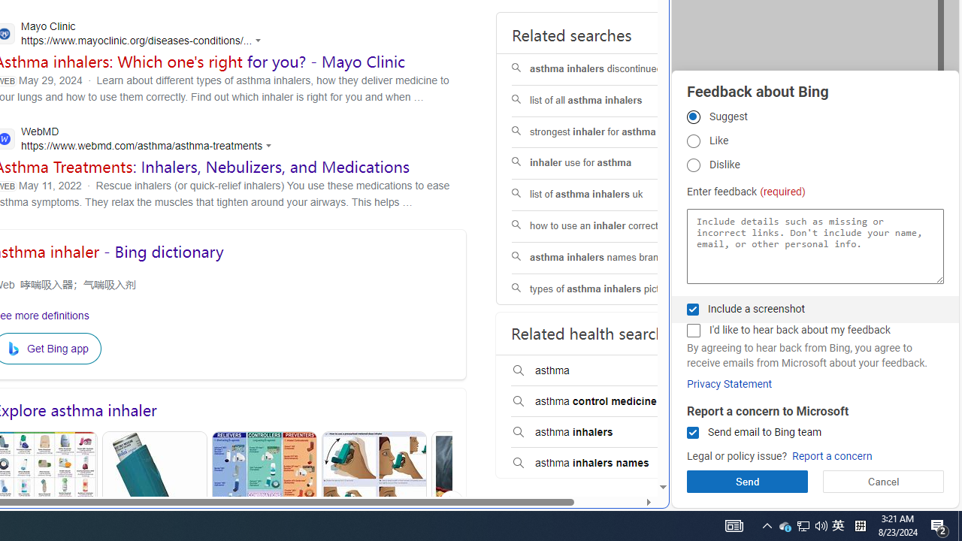  I want to click on Send, so click(747, 481).